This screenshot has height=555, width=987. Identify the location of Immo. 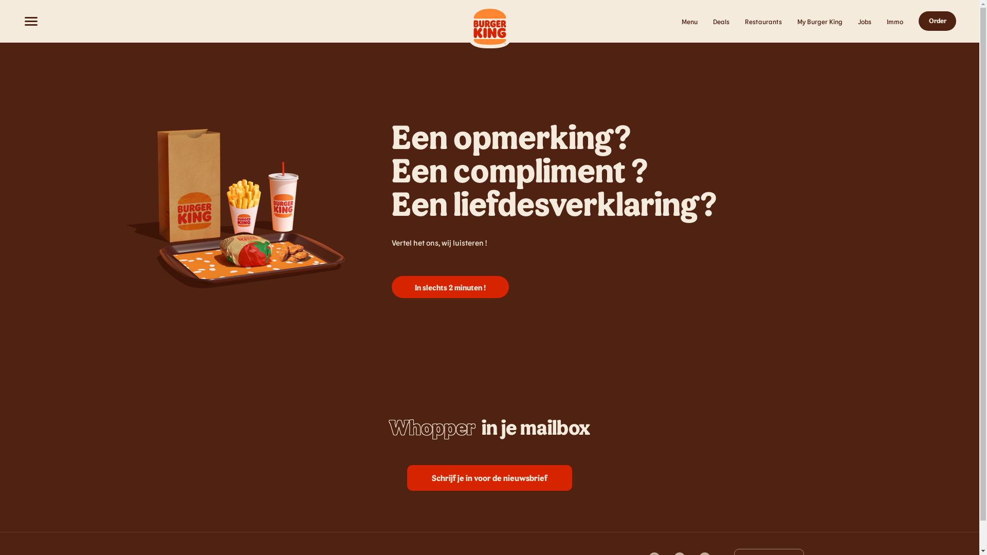
(895, 22).